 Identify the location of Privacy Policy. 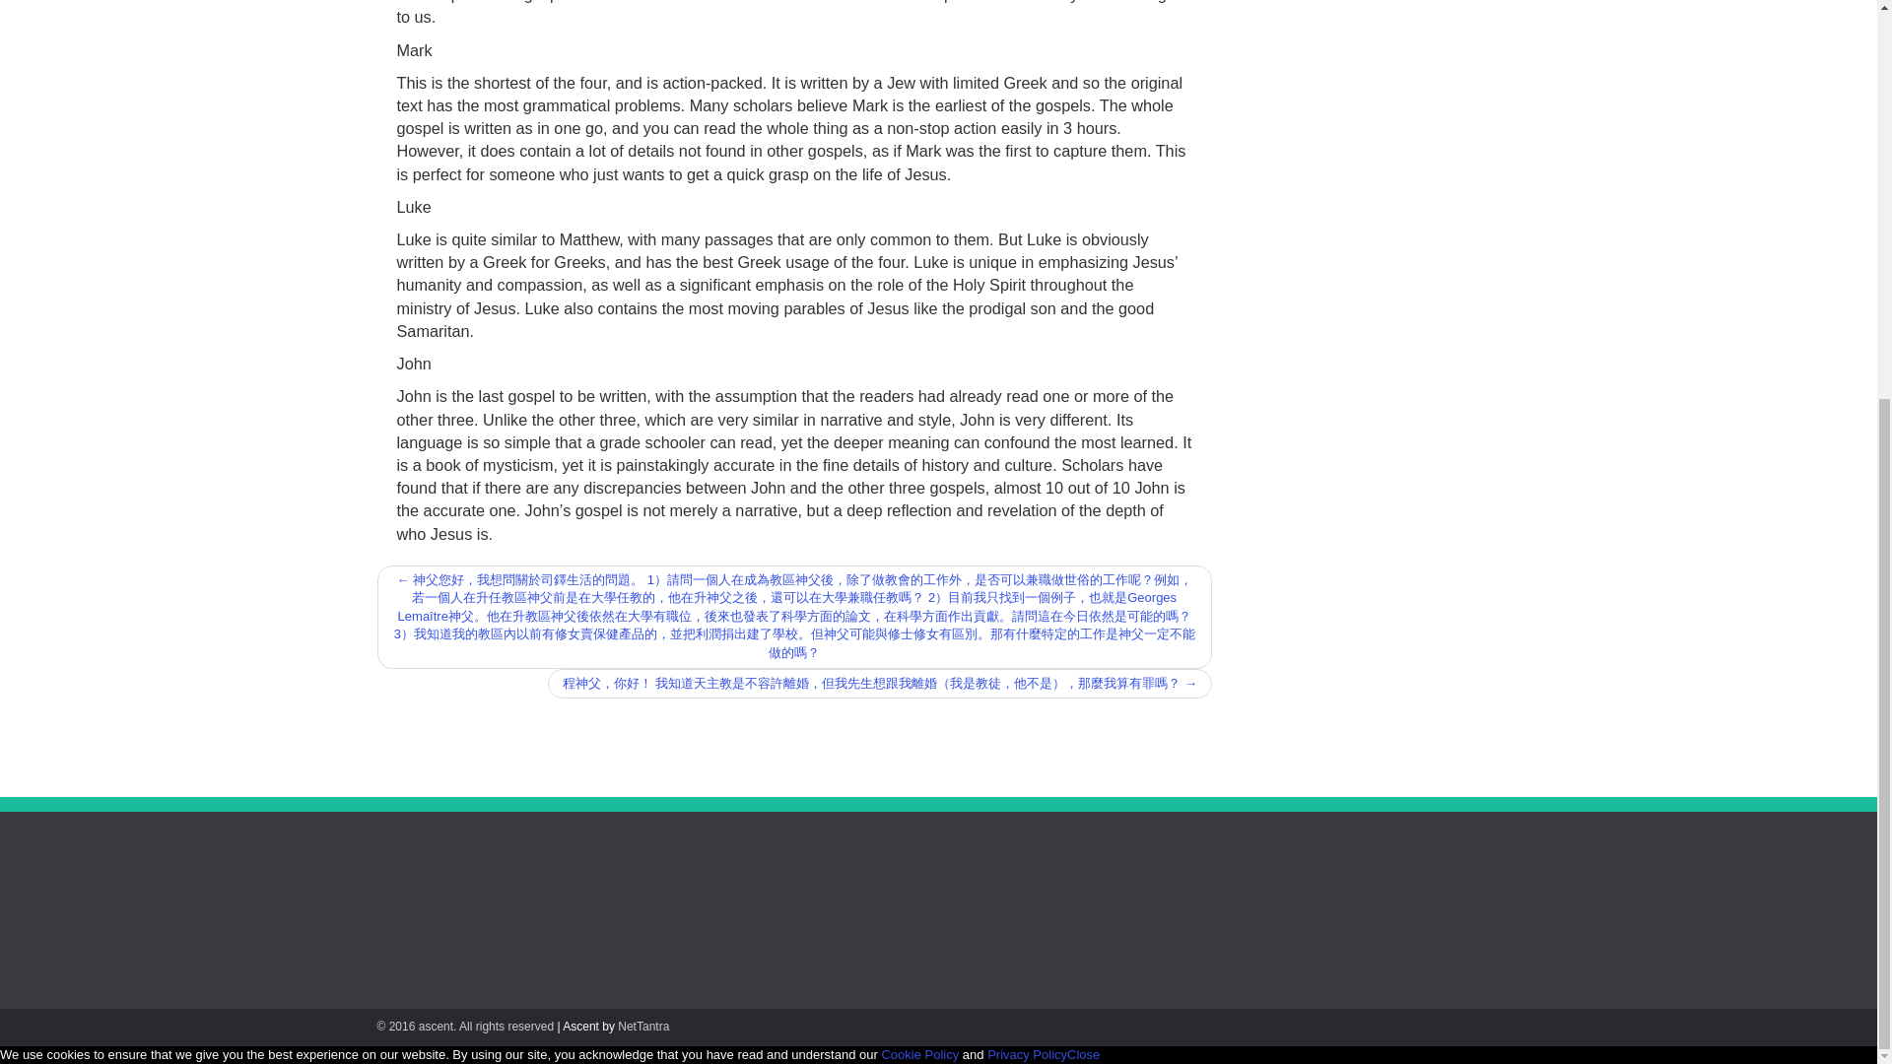
(1027, 1054).